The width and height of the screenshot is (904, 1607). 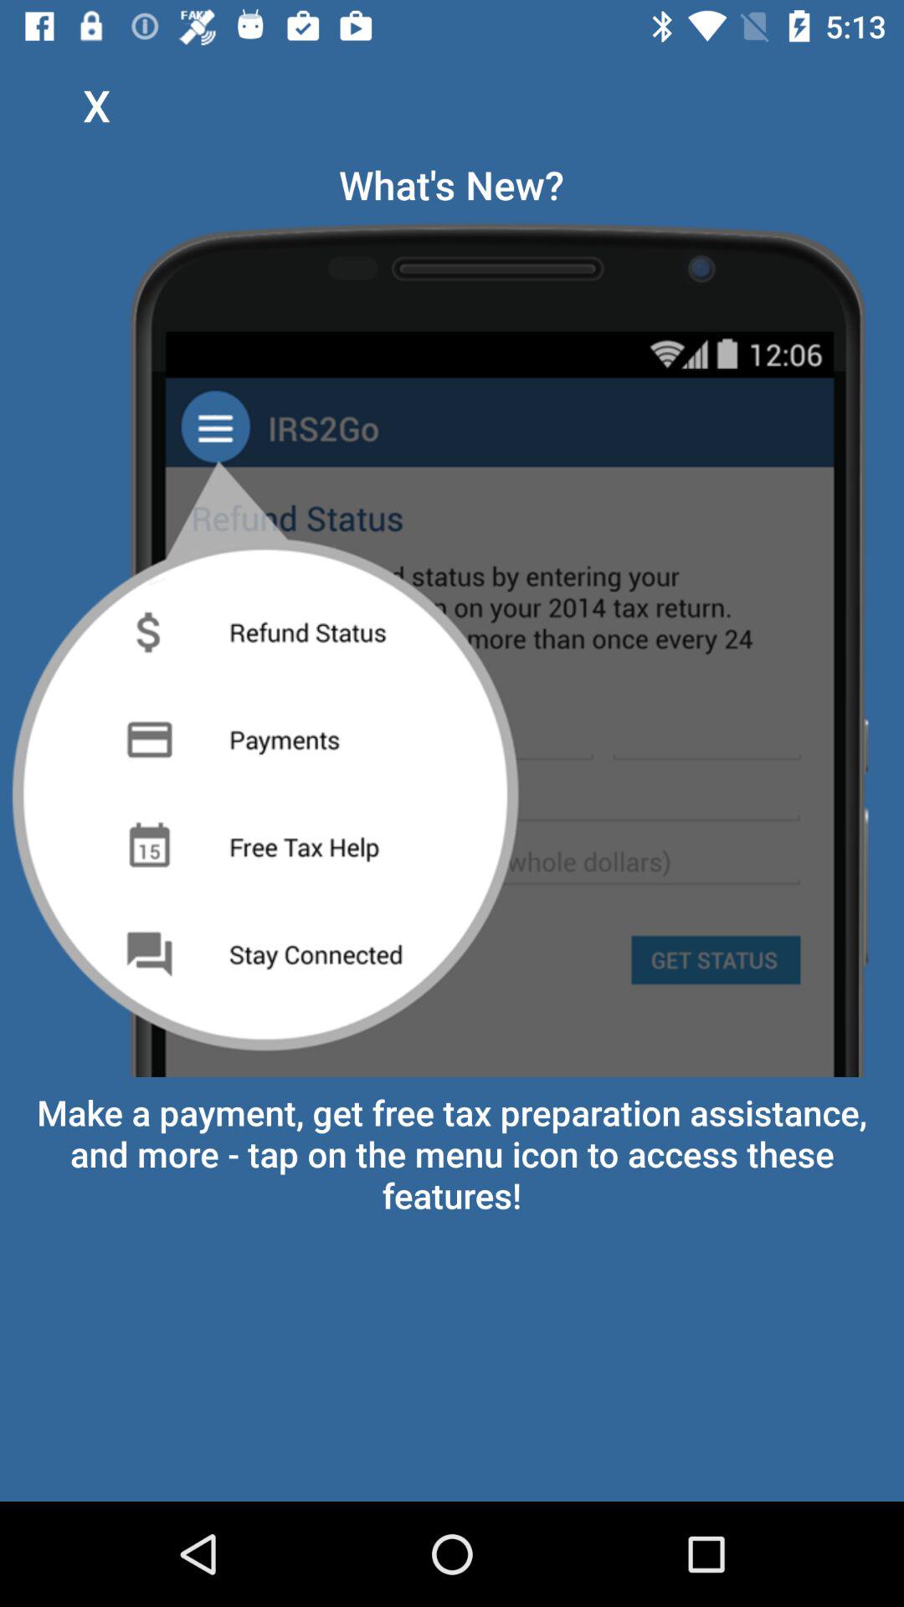 What do you see at coordinates (96, 105) in the screenshot?
I see `scroll until the x item` at bounding box center [96, 105].